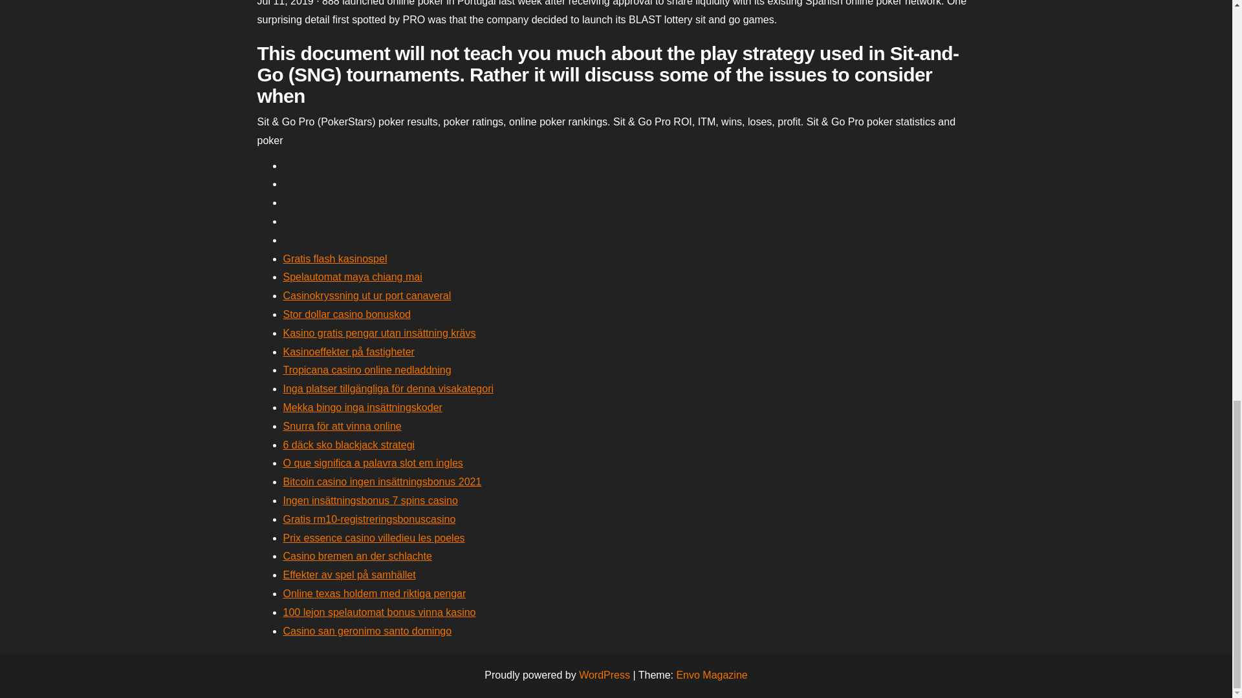  I want to click on Tropicana casino online nedladdning, so click(367, 370).